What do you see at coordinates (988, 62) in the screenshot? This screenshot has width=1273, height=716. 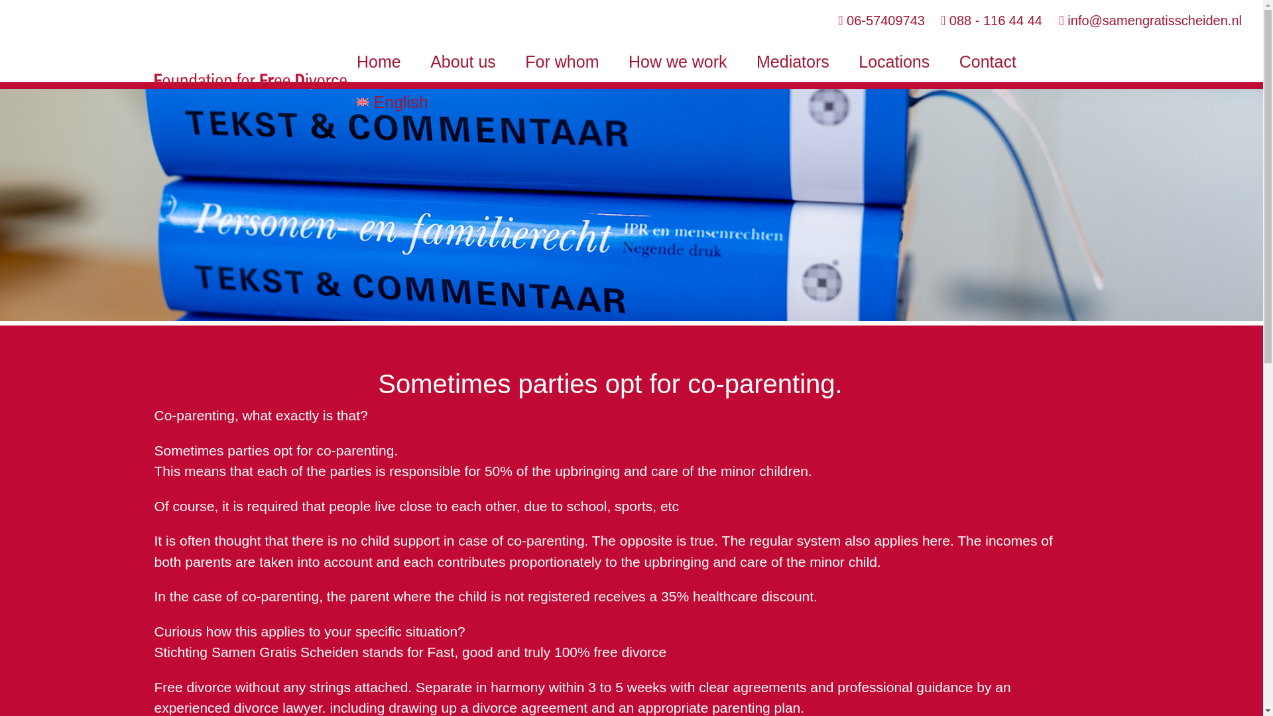 I see `Contact` at bounding box center [988, 62].